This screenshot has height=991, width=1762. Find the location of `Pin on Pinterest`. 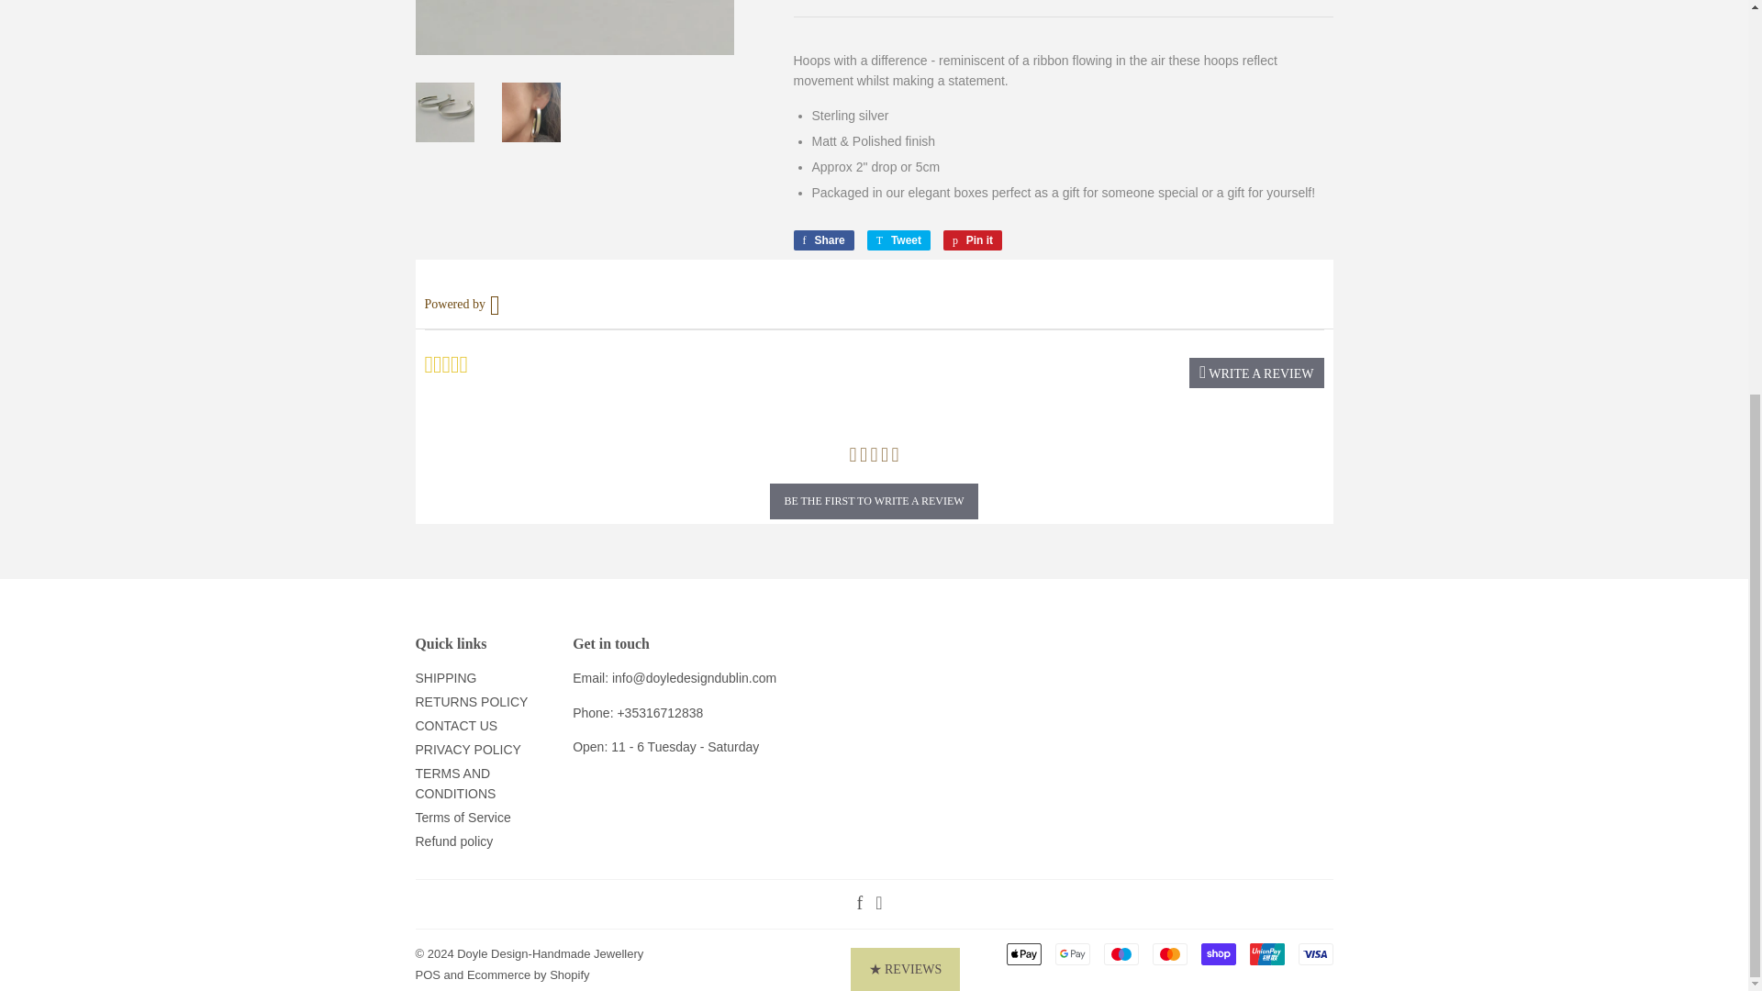

Pin on Pinterest is located at coordinates (822, 240).